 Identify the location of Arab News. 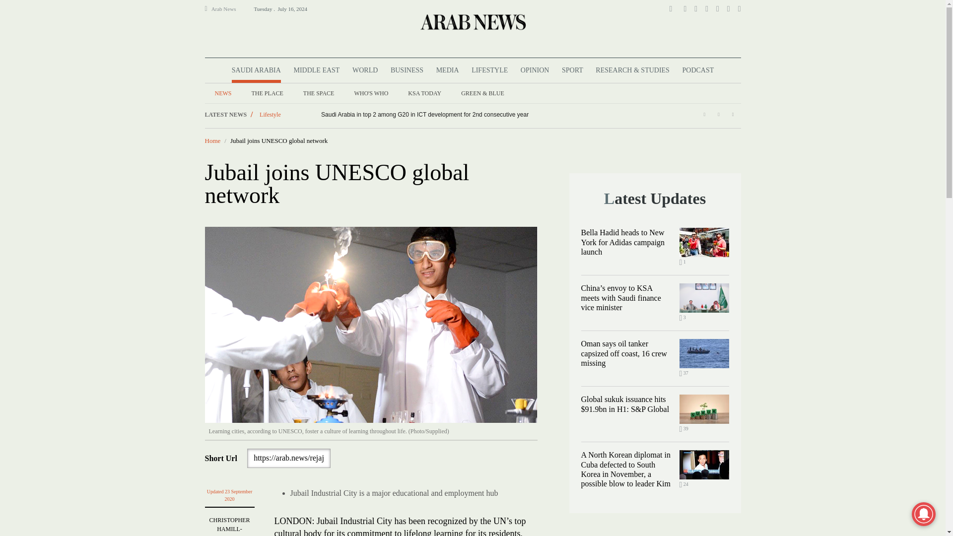
(228, 9).